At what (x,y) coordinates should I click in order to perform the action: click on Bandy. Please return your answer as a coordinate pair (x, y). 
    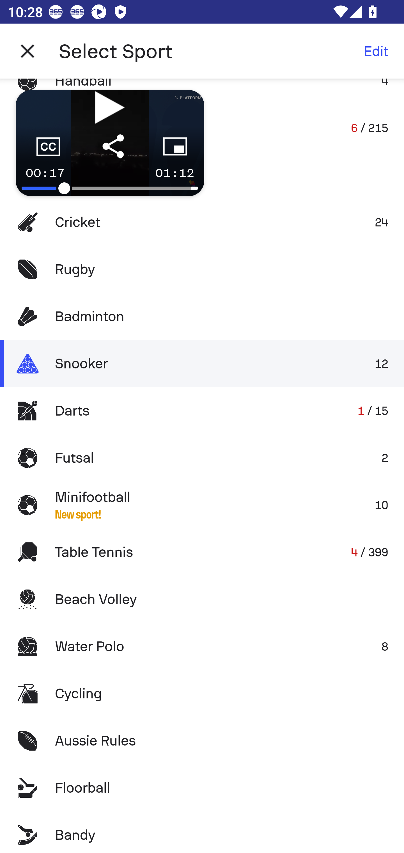
    Looking at the image, I should click on (202, 832).